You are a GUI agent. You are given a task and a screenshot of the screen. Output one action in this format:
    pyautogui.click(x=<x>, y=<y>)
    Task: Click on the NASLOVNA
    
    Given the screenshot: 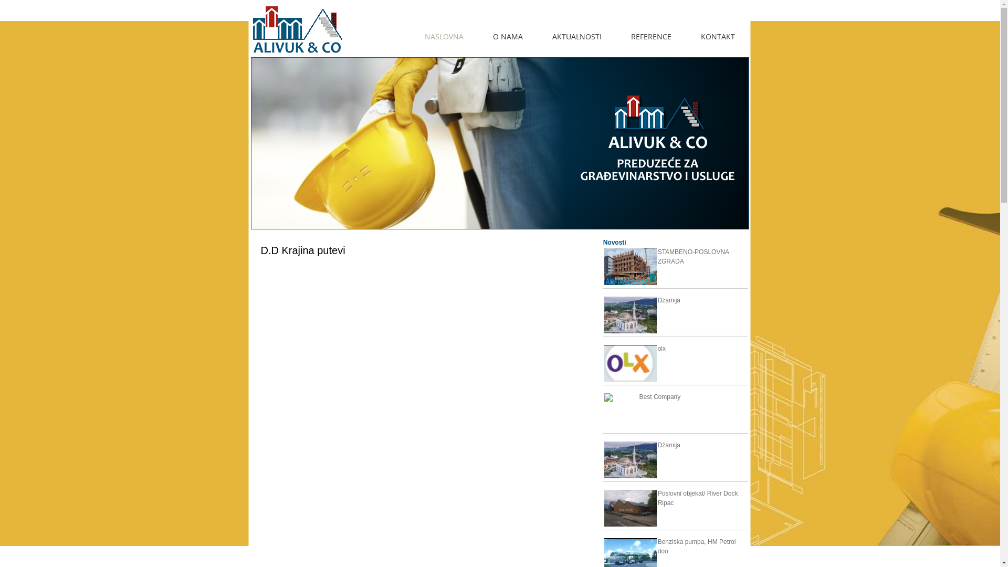 What is the action you would take?
    pyautogui.click(x=444, y=34)
    